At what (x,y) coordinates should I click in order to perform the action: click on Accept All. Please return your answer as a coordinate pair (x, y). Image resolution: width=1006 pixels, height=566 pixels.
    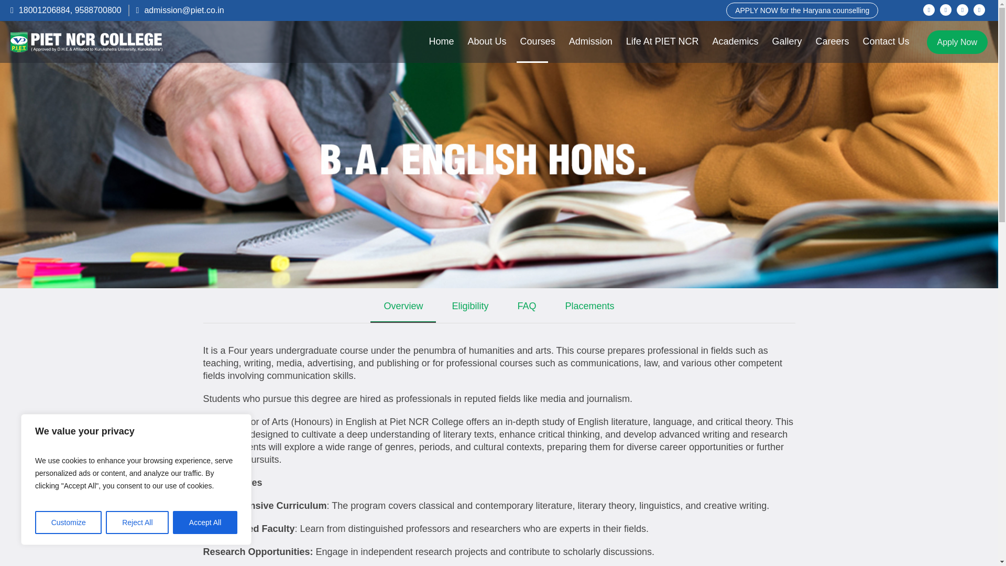
    Looking at the image, I should click on (205, 523).